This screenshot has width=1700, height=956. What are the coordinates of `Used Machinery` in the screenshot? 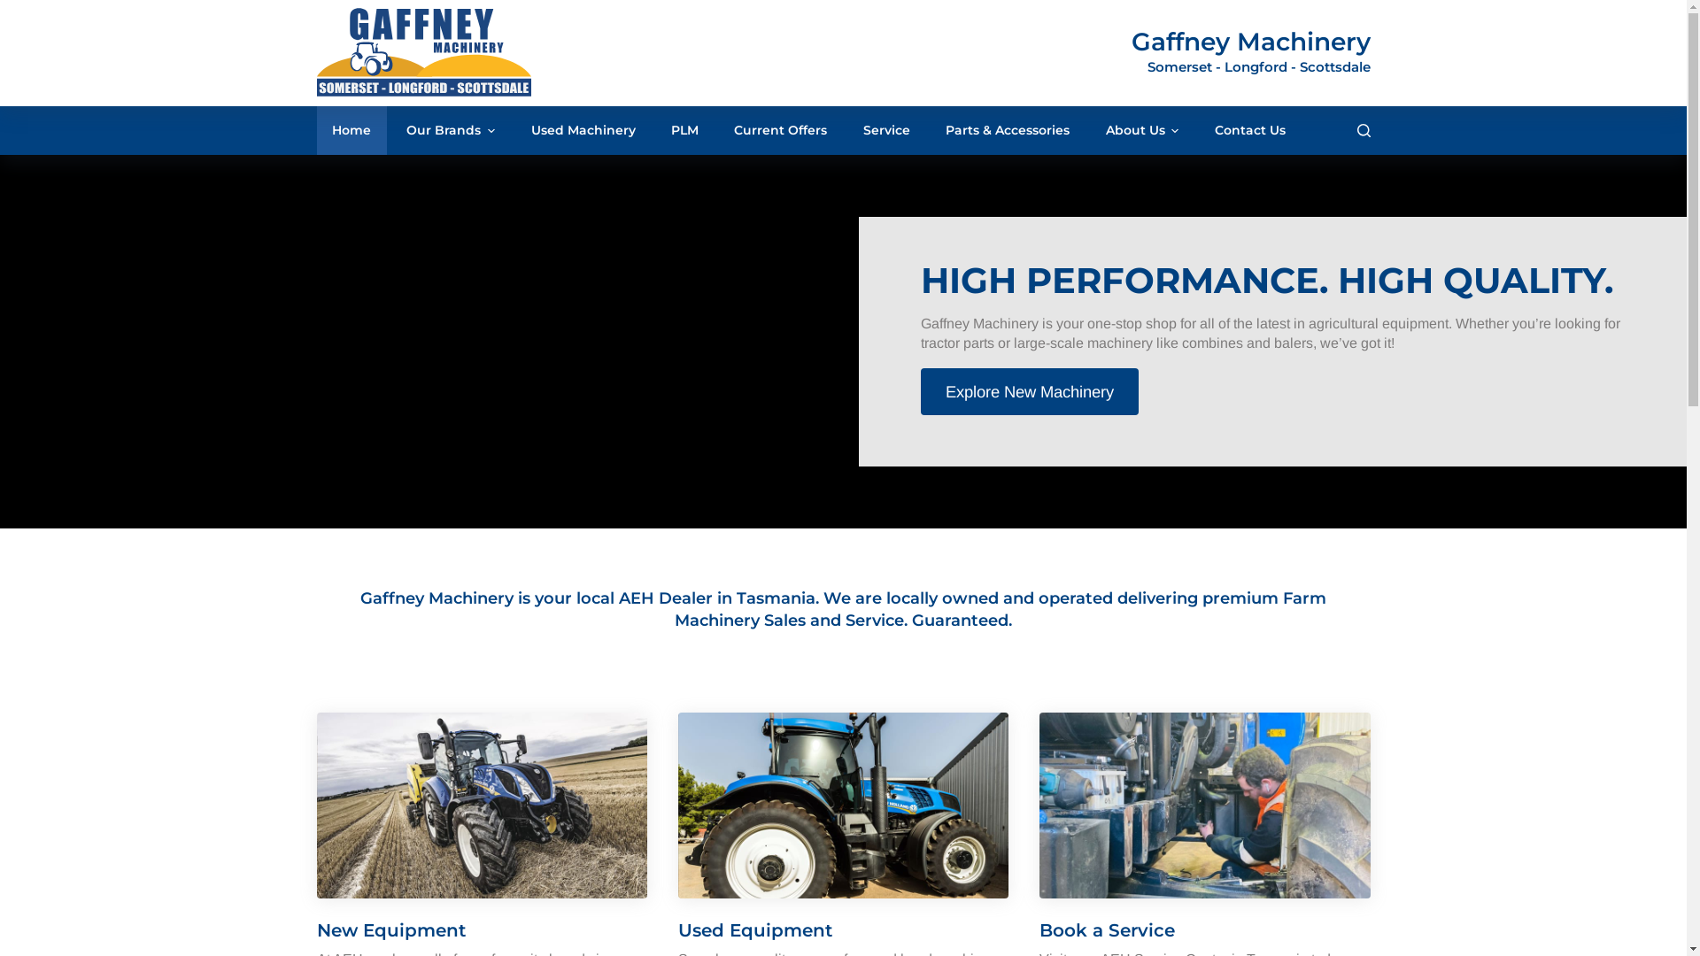 It's located at (583, 131).